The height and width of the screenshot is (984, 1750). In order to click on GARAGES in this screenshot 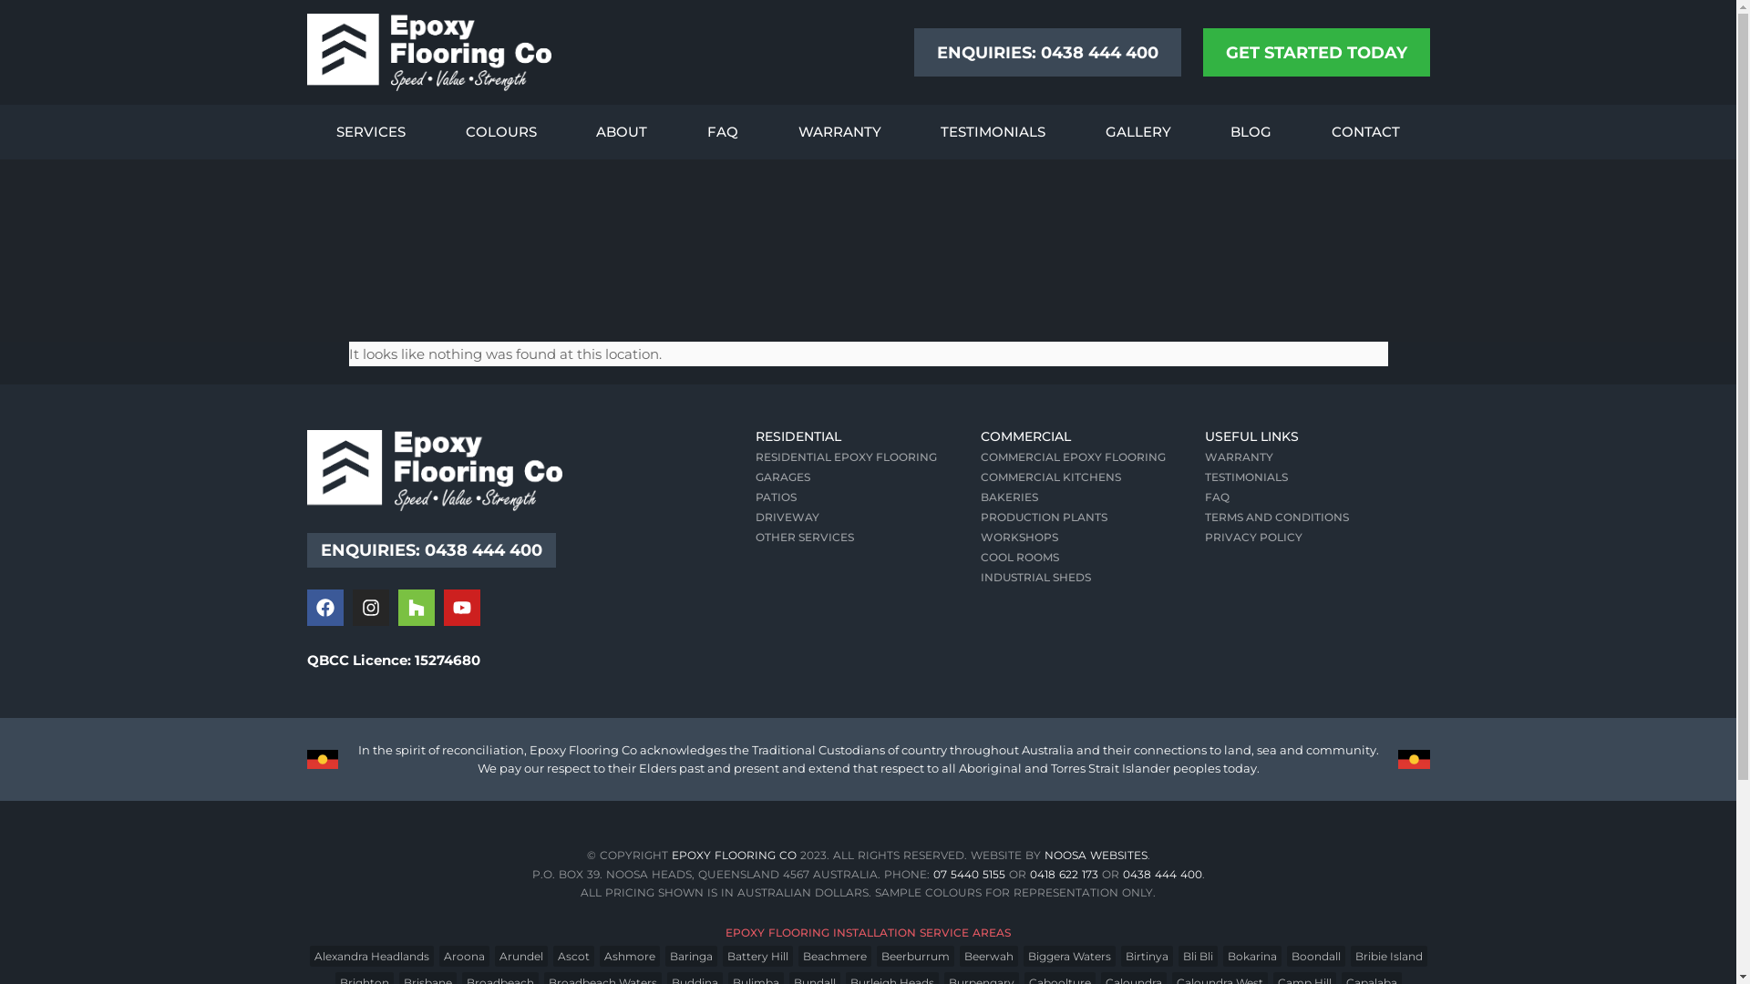, I will do `click(868, 477)`.